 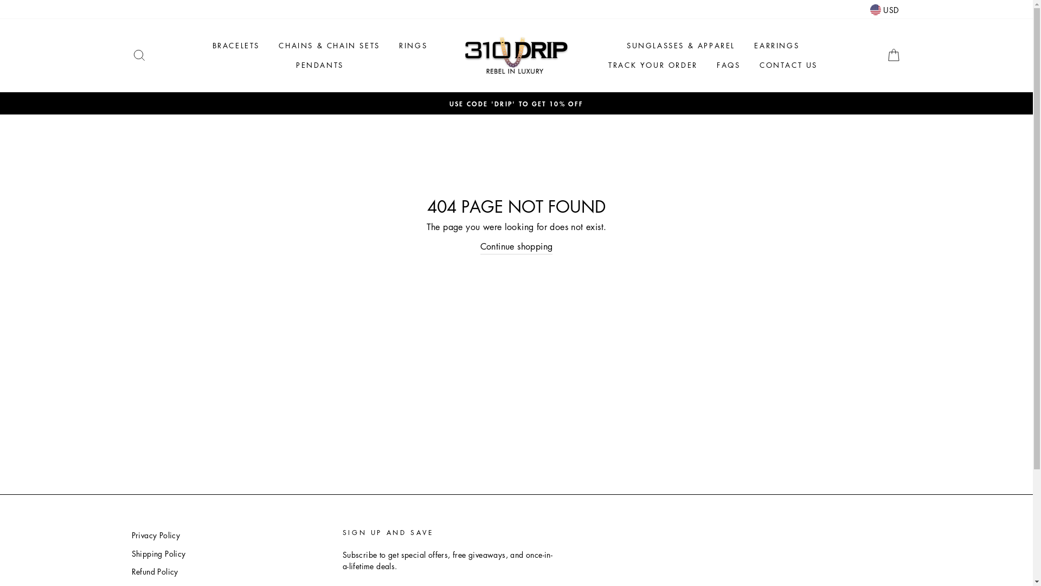 I want to click on Skip to content, so click(x=0, y=0).